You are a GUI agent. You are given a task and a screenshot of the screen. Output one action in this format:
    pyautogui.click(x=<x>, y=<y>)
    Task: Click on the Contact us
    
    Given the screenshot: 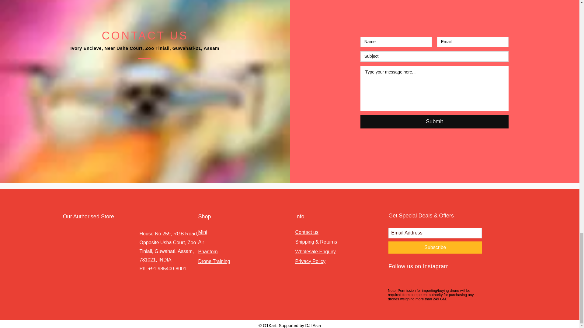 What is the action you would take?
    pyautogui.click(x=307, y=232)
    